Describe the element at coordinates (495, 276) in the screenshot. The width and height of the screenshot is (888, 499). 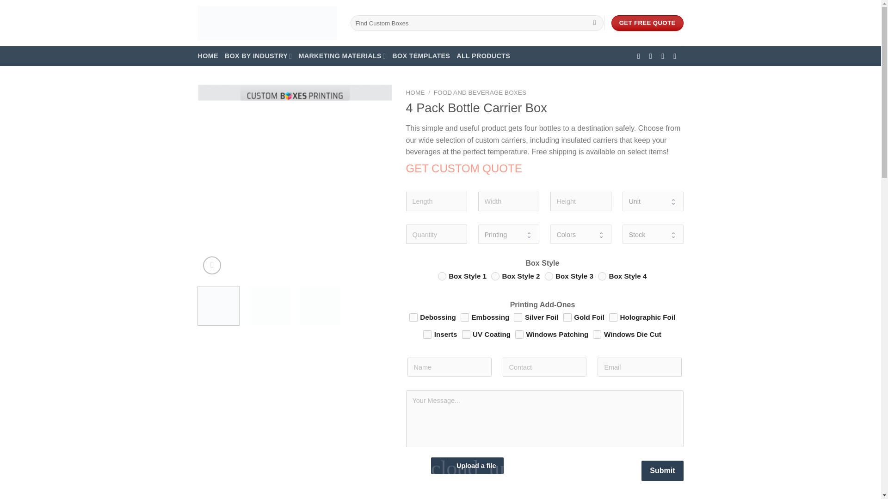
I see `Box Style 2` at that location.